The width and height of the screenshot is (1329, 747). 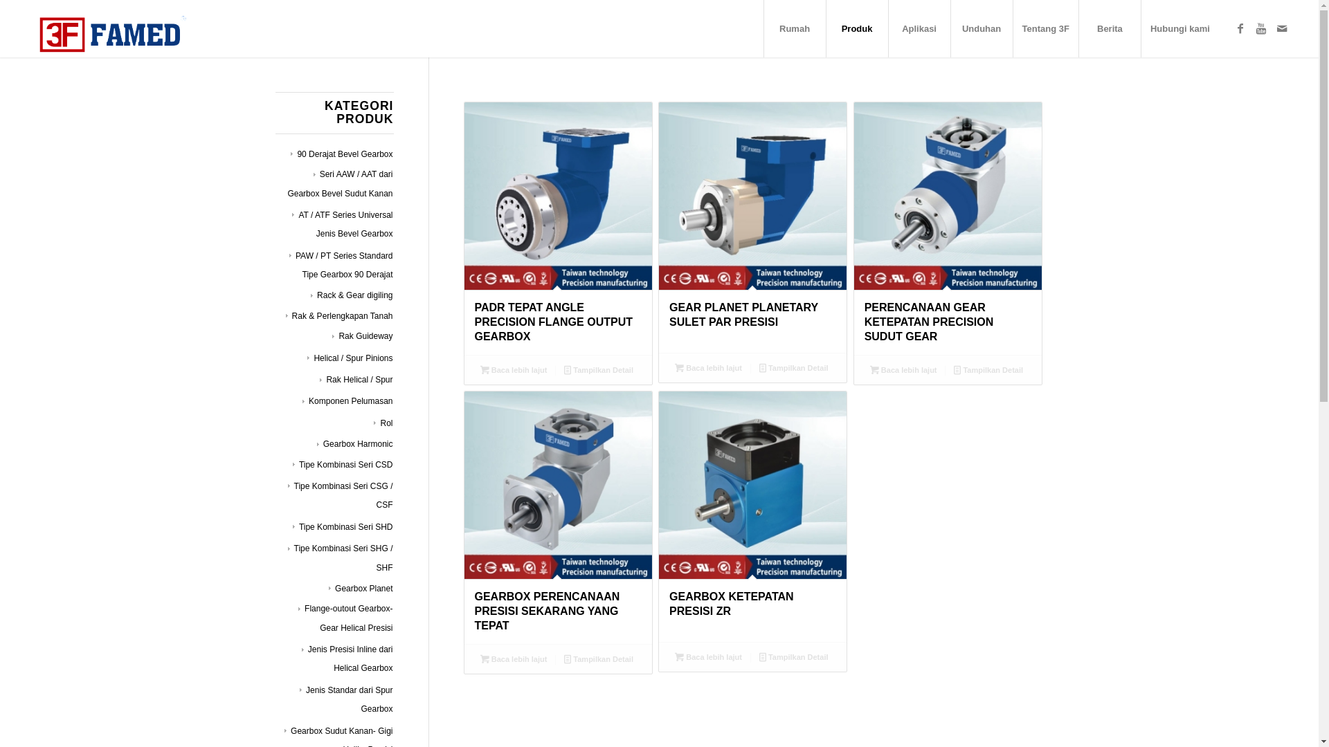 What do you see at coordinates (342, 154) in the screenshot?
I see `90 Derajat Bevel Gearbox` at bounding box center [342, 154].